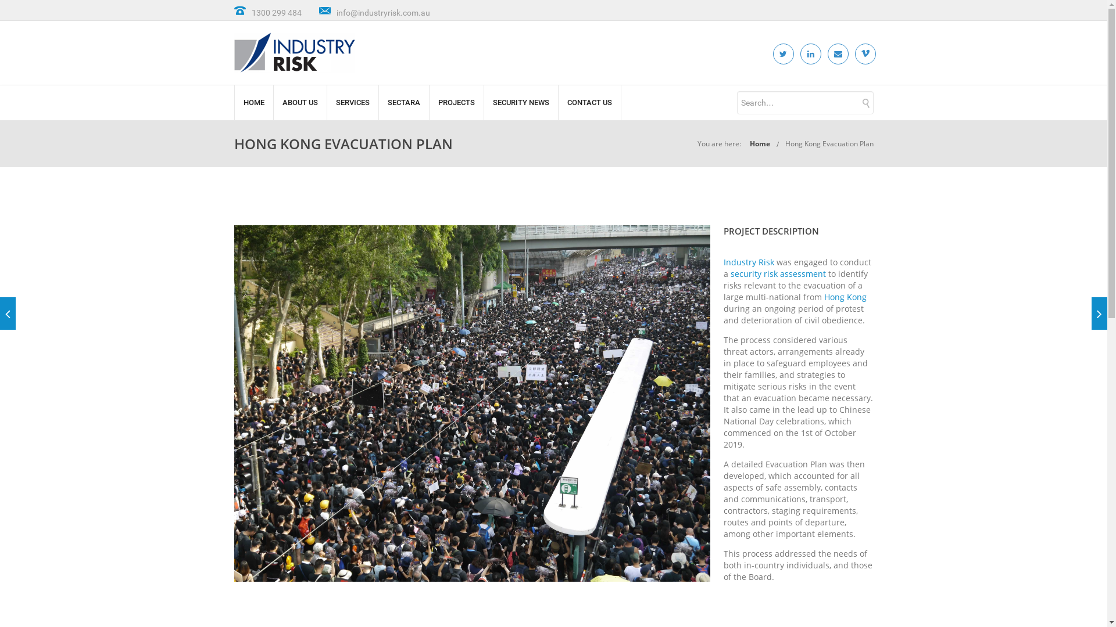  I want to click on CONTACT US, so click(589, 103).